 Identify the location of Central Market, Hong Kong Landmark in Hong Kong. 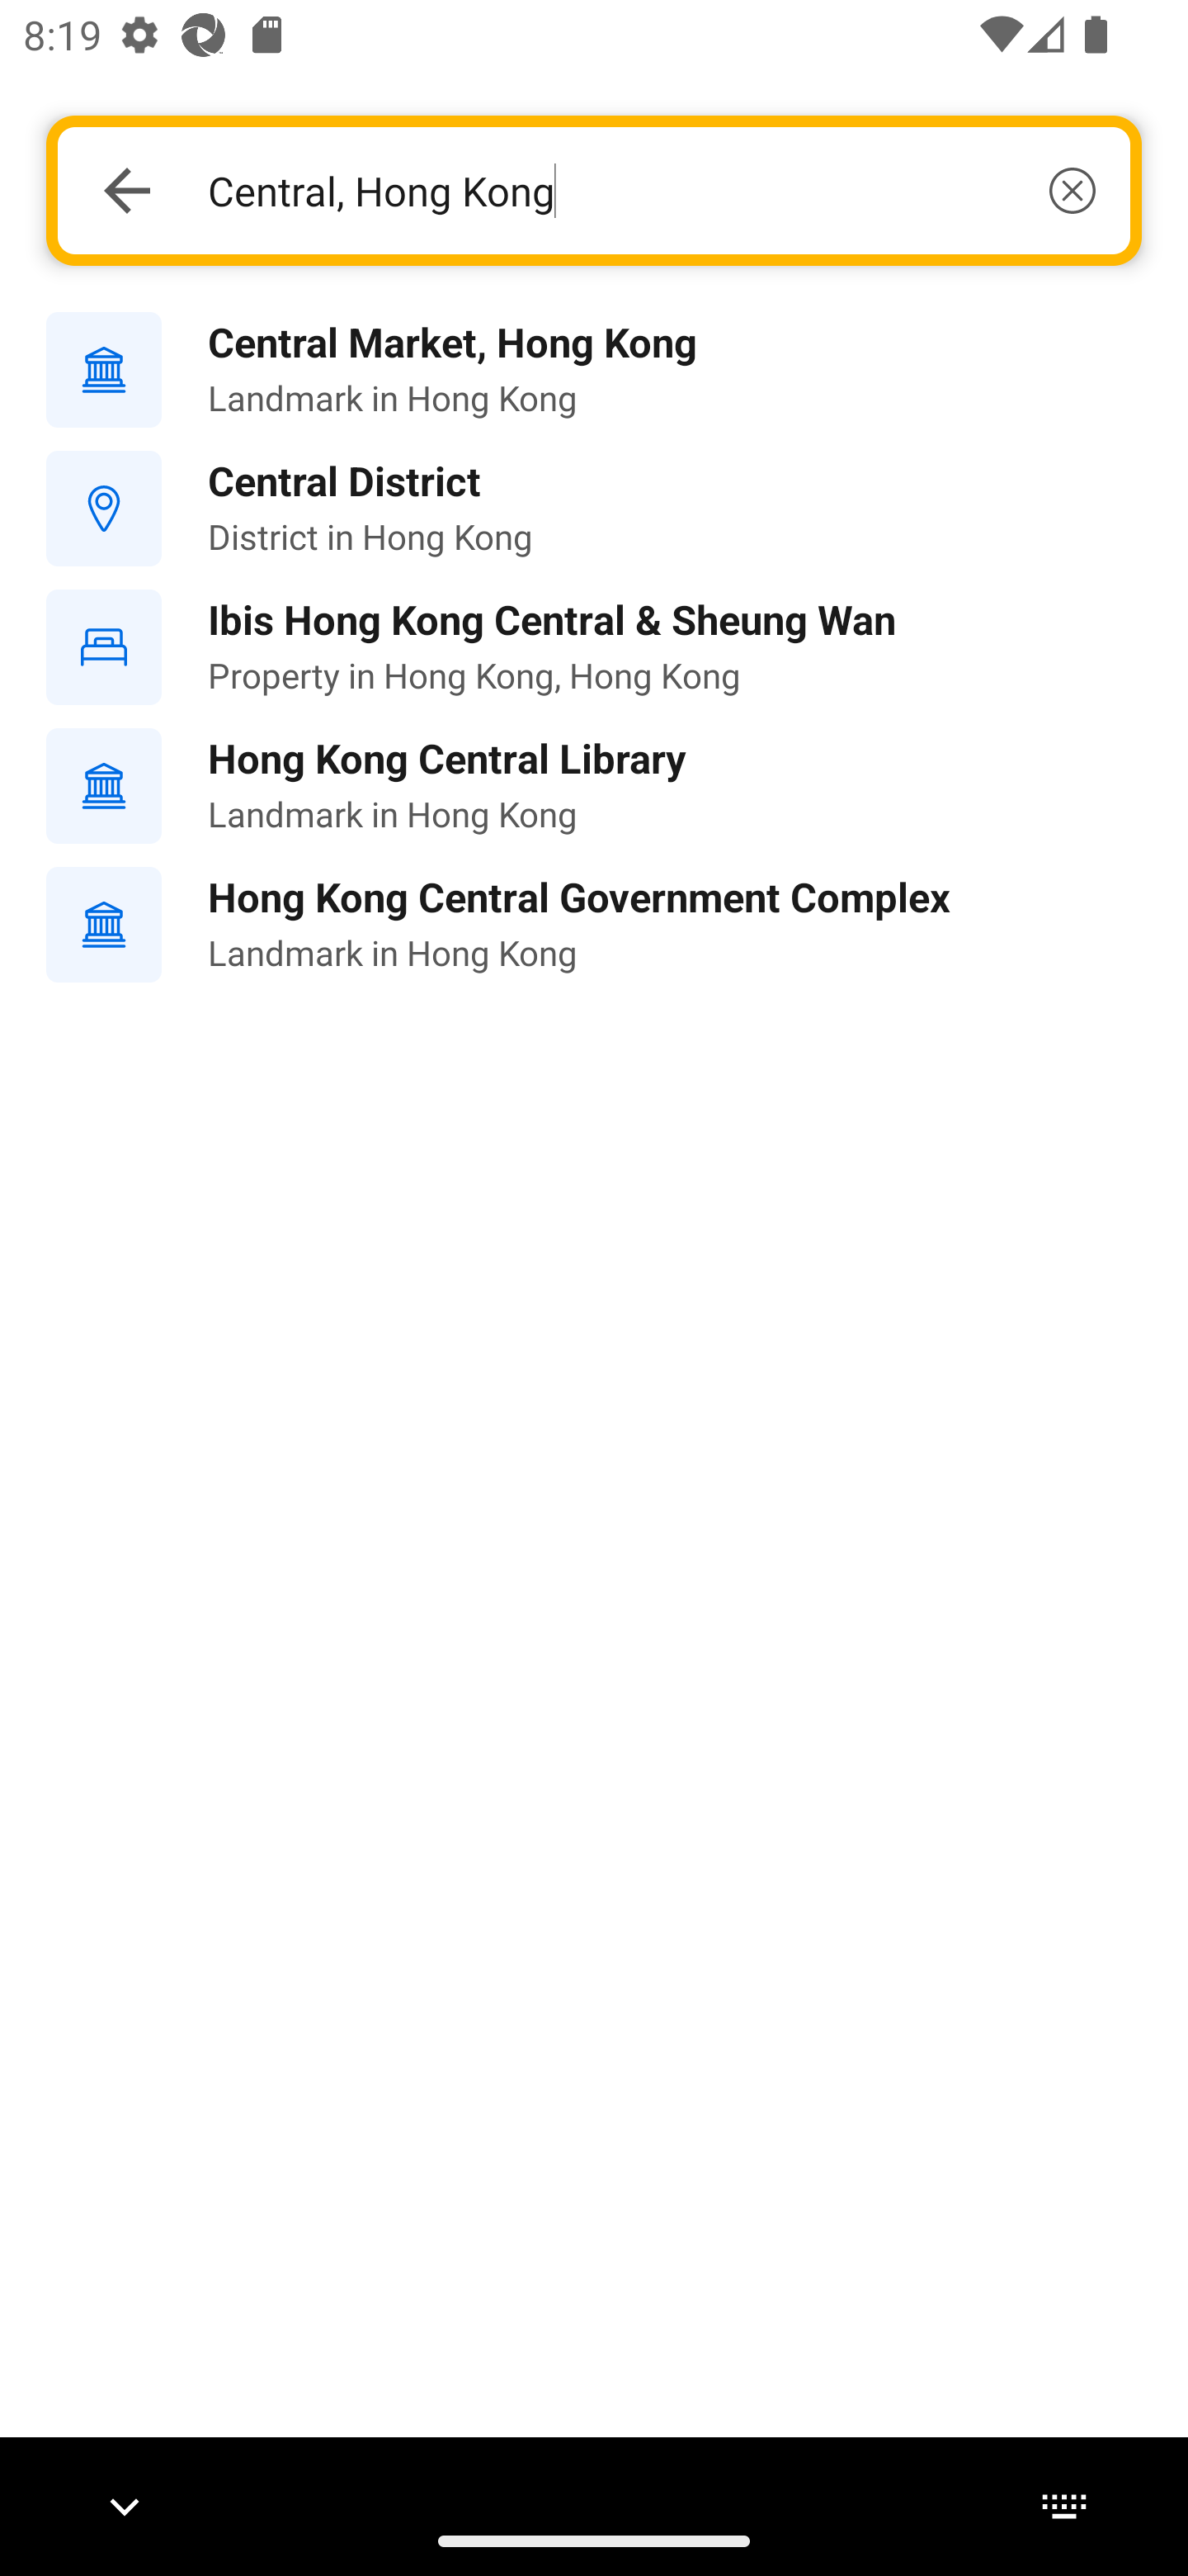
(594, 371).